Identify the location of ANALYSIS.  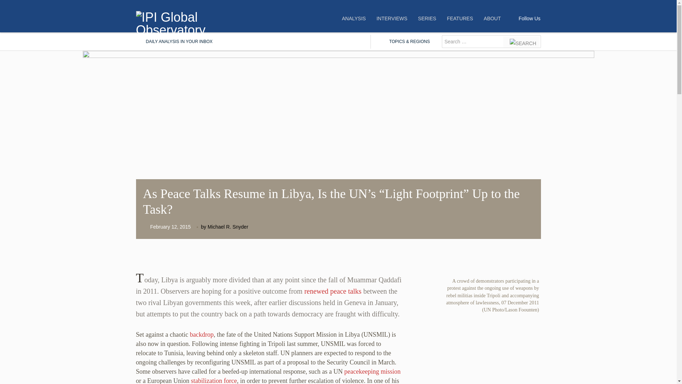
(353, 18).